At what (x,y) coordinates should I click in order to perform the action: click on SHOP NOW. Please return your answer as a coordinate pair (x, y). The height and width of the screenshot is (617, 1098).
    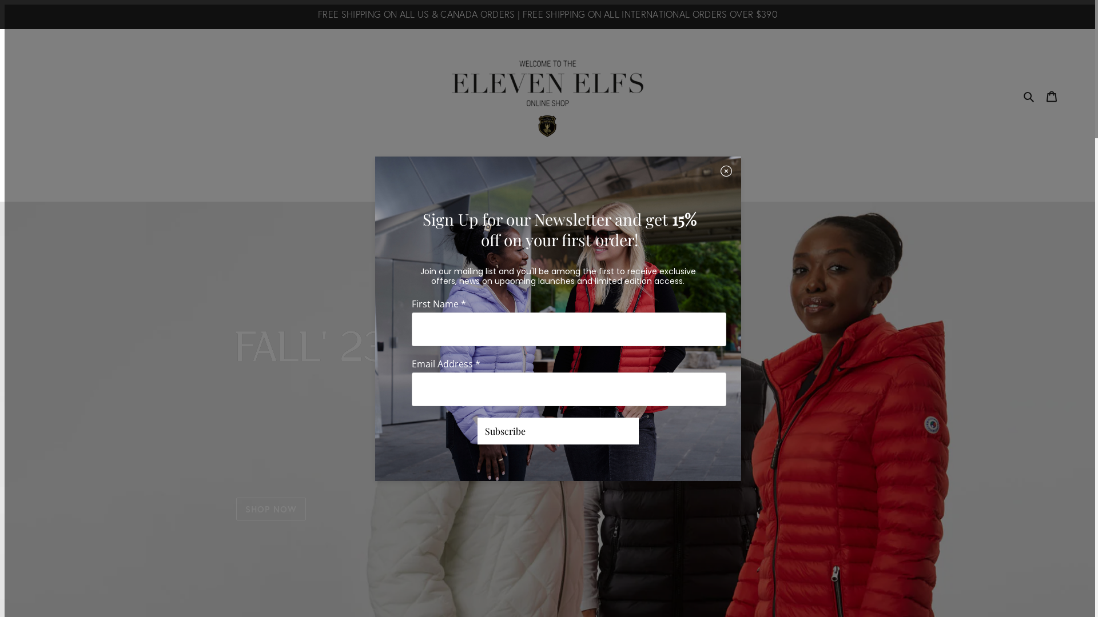
    Looking at the image, I should click on (271, 510).